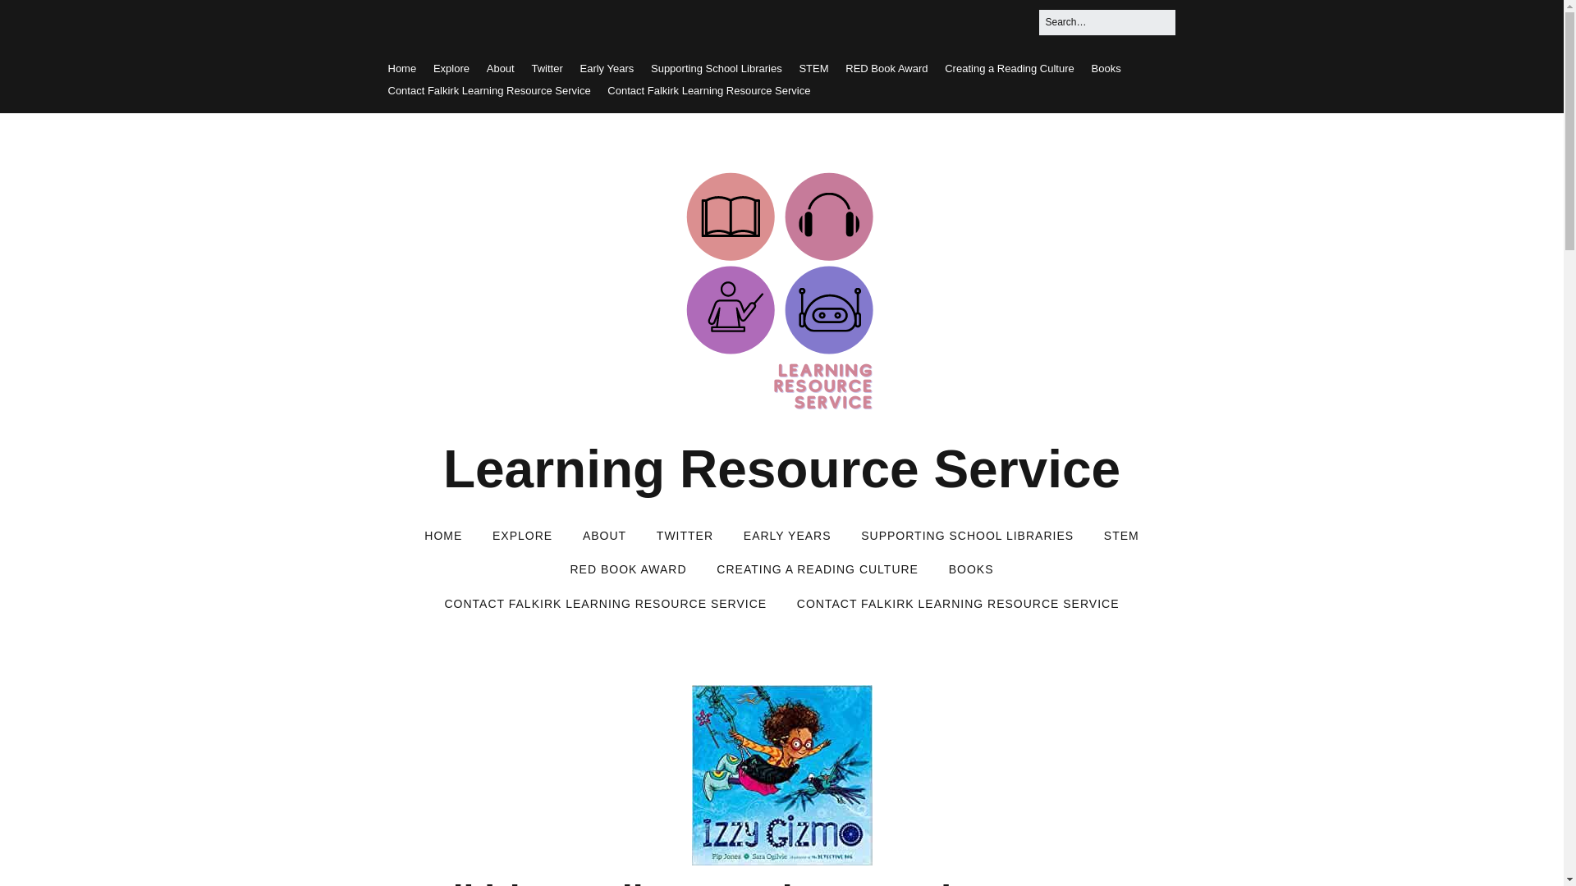  I want to click on Twitter, so click(547, 67).